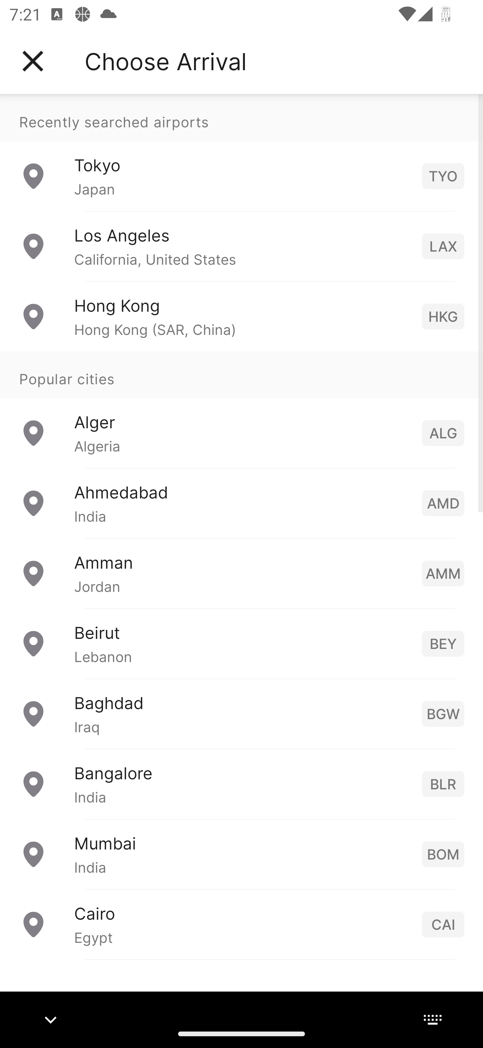  What do you see at coordinates (241, 853) in the screenshot?
I see `Mumbai India BOM` at bounding box center [241, 853].